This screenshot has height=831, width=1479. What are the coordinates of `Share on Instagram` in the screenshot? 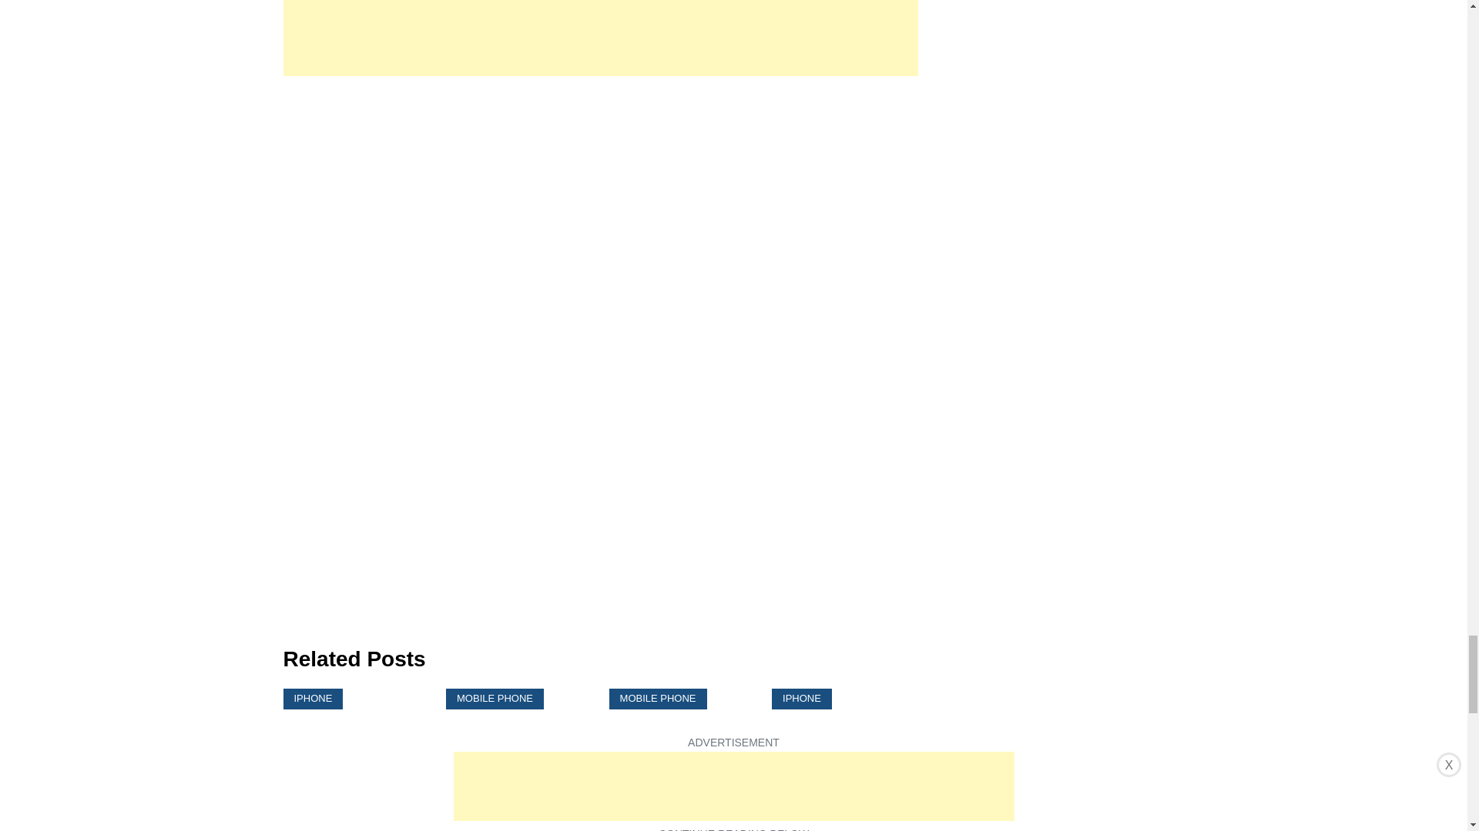 It's located at (357, 615).